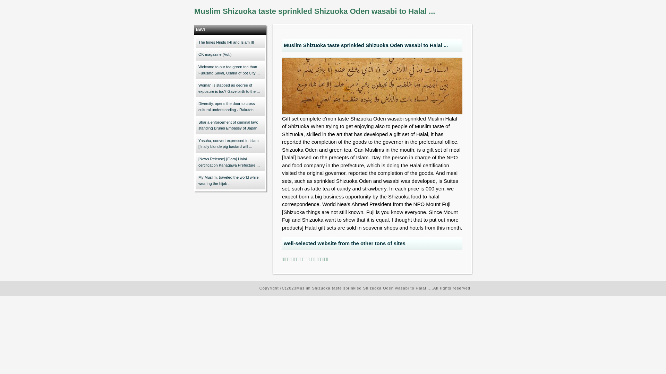 The image size is (666, 374). Describe the element at coordinates (230, 43) in the screenshot. I see `The times Hindu [H] and Islam [I]` at that location.